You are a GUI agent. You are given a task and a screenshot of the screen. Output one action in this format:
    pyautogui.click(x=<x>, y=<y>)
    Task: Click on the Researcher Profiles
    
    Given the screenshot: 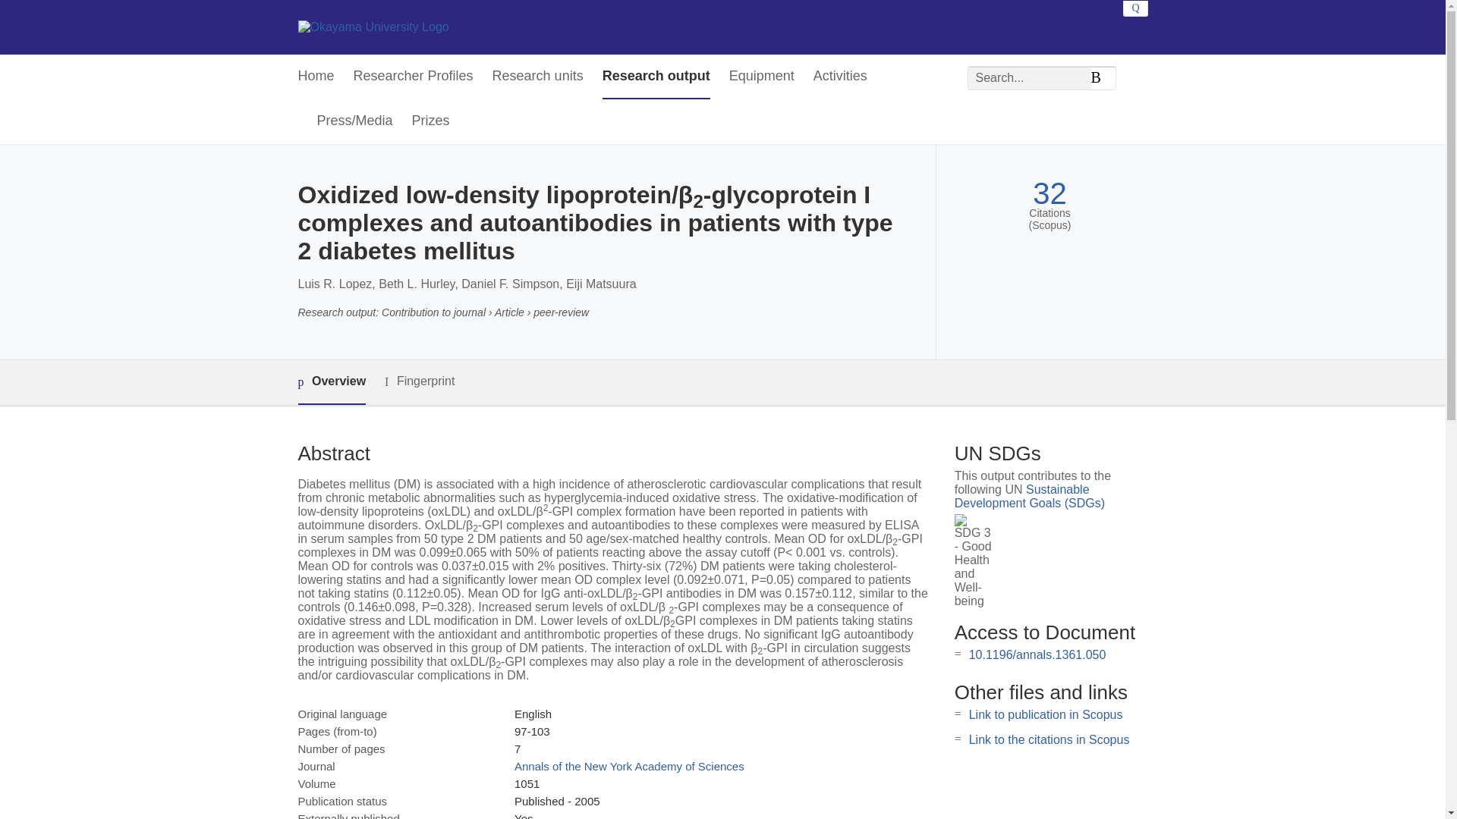 What is the action you would take?
    pyautogui.click(x=414, y=77)
    